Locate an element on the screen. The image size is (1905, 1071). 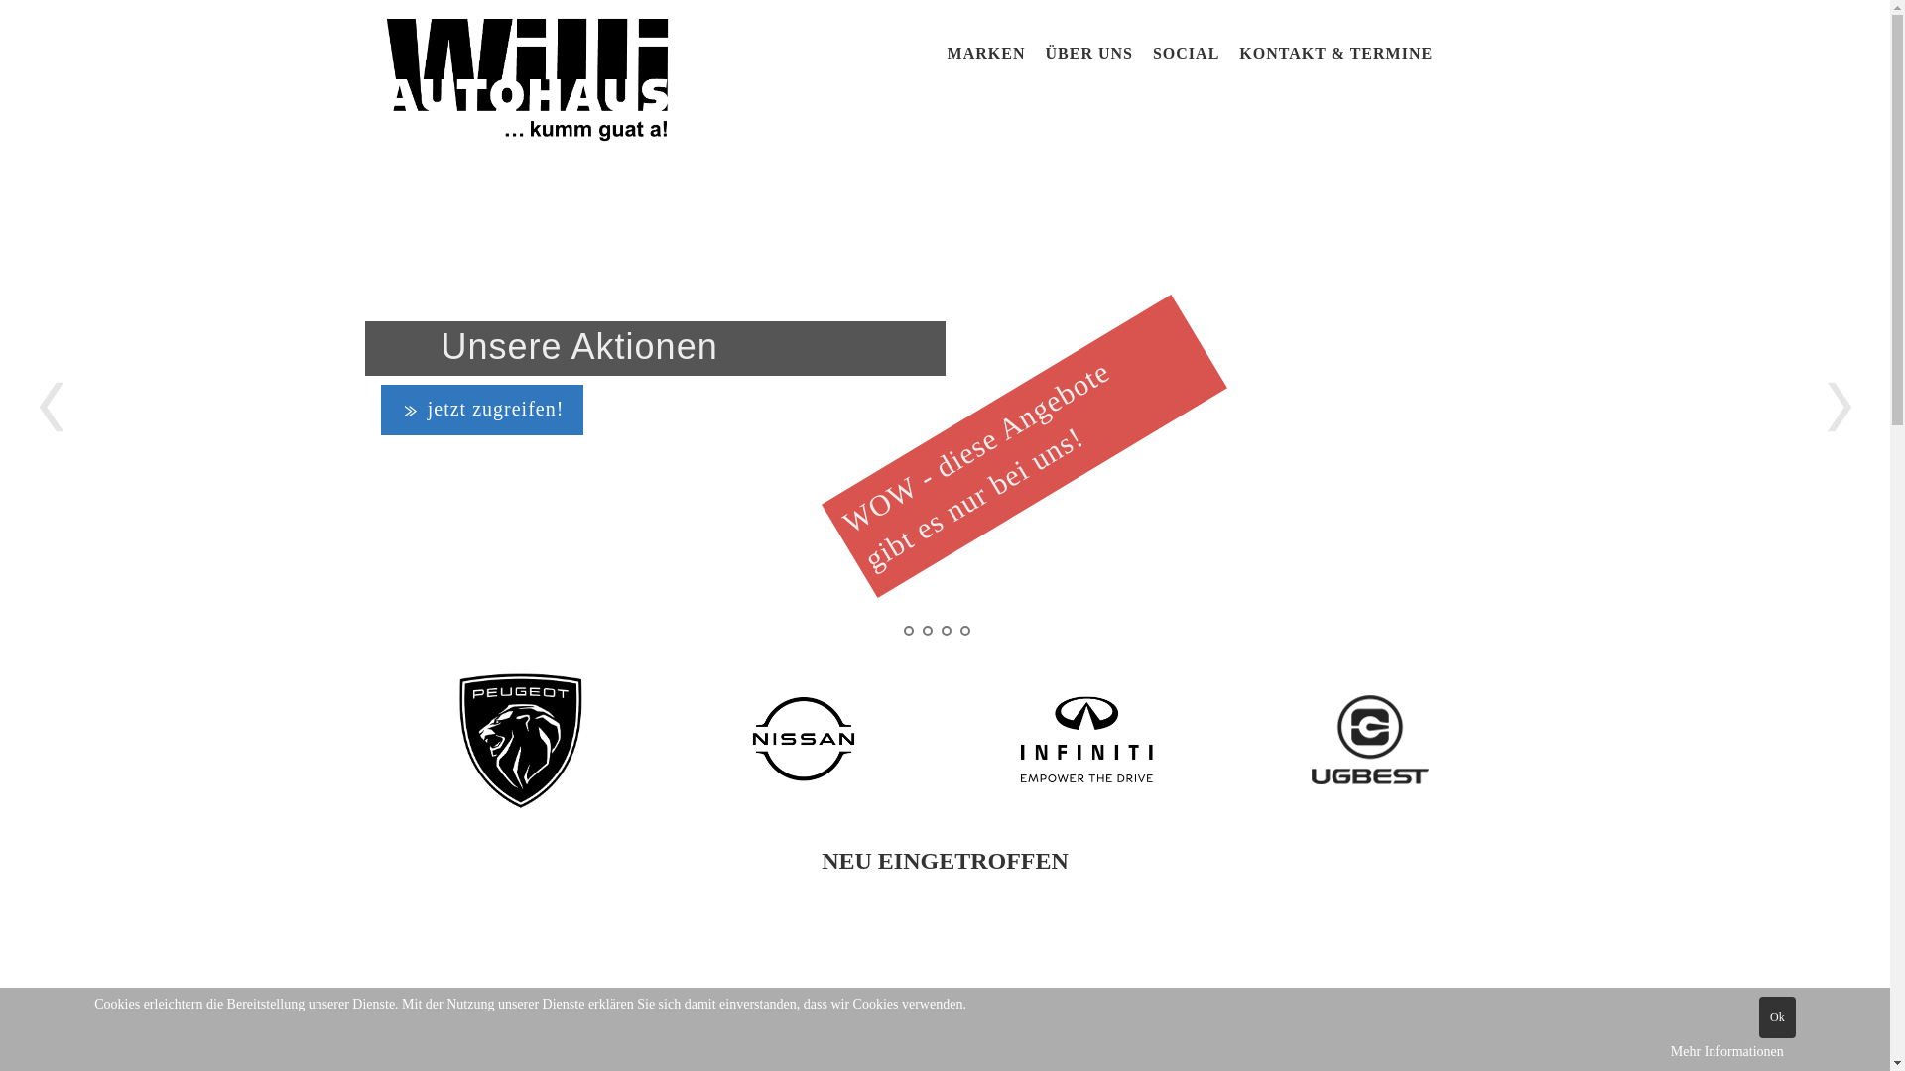
Mehr Informationen is located at coordinates (1727, 1052).